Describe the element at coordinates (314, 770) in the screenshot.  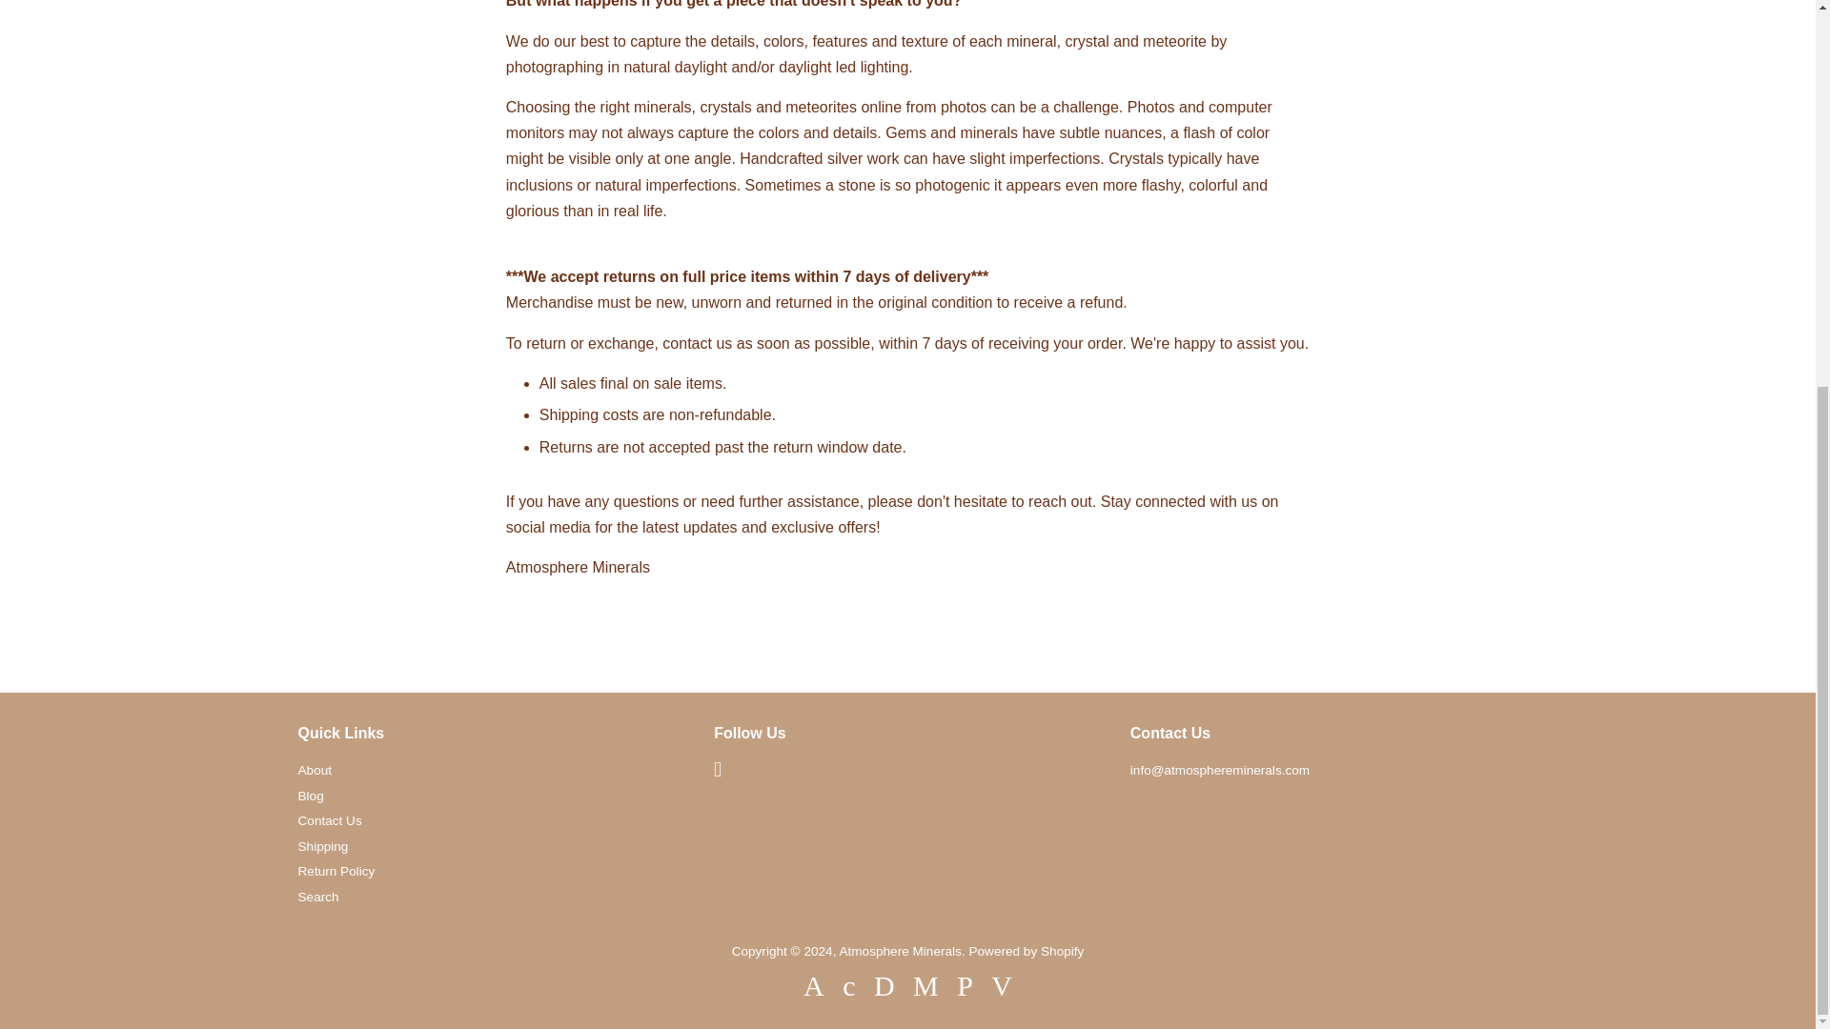
I see `About` at that location.